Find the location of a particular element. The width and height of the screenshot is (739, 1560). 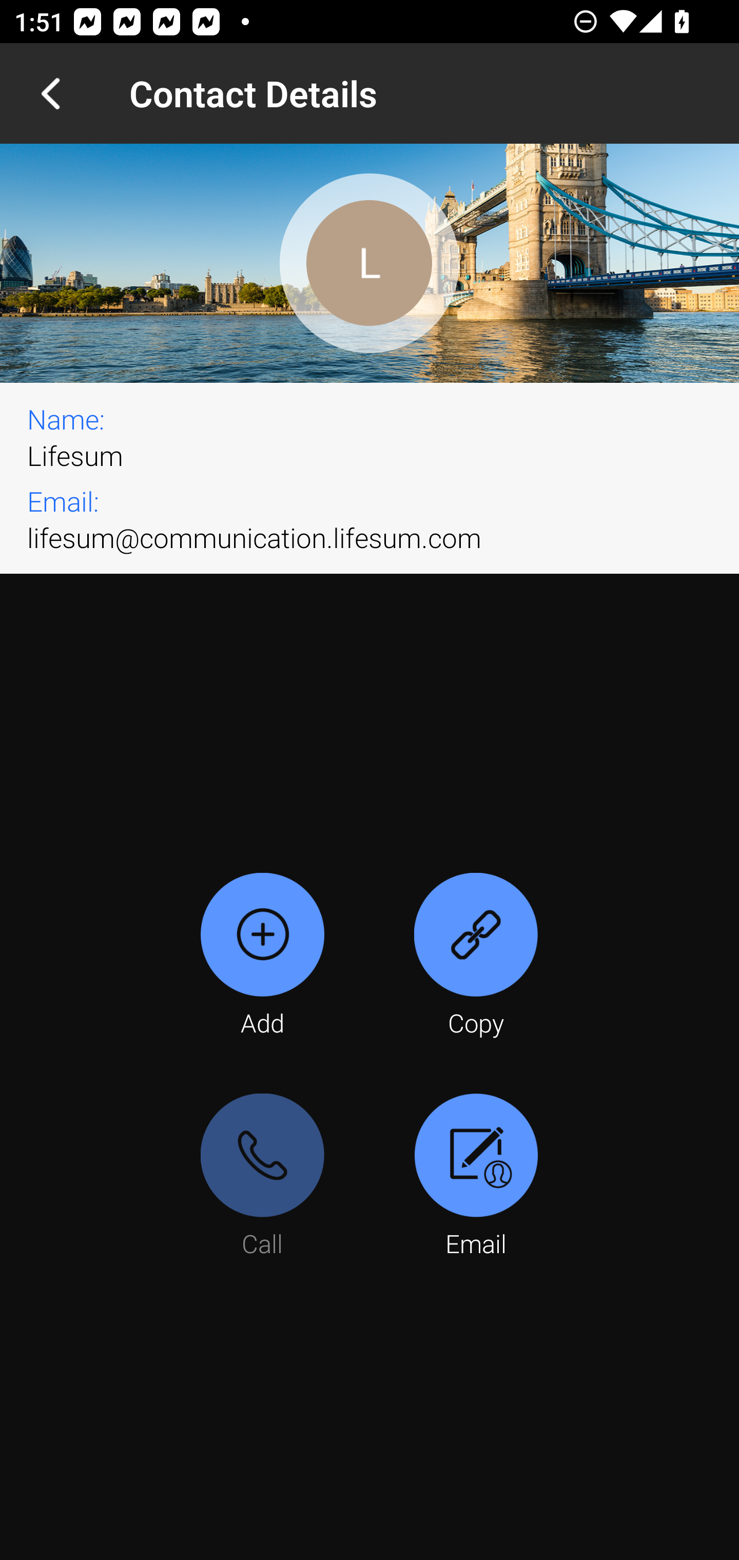

Call is located at coordinates (263, 1177).